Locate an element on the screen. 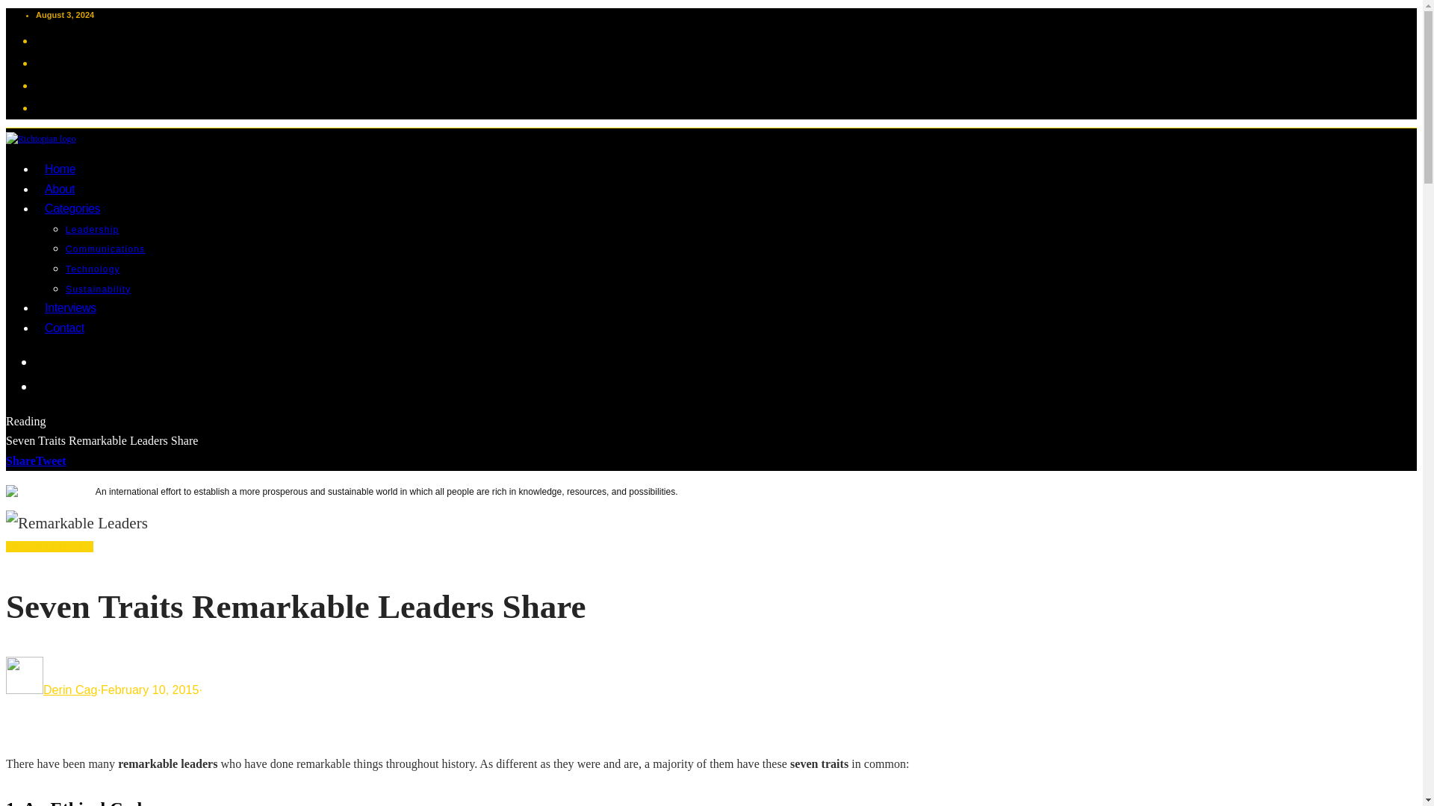  Effective Leadership is located at coordinates (49, 546).